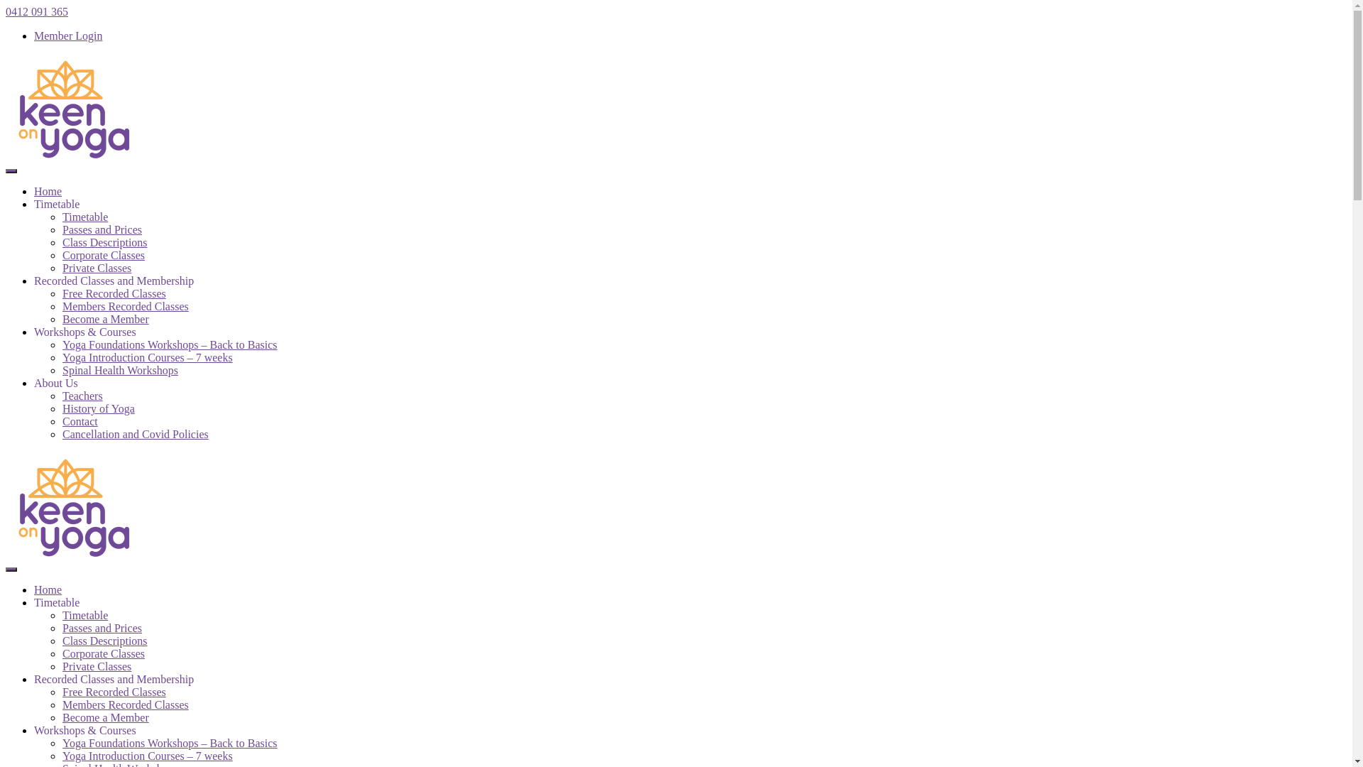 The height and width of the screenshot is (767, 1363). What do you see at coordinates (48, 192) in the screenshot?
I see `Home` at bounding box center [48, 192].